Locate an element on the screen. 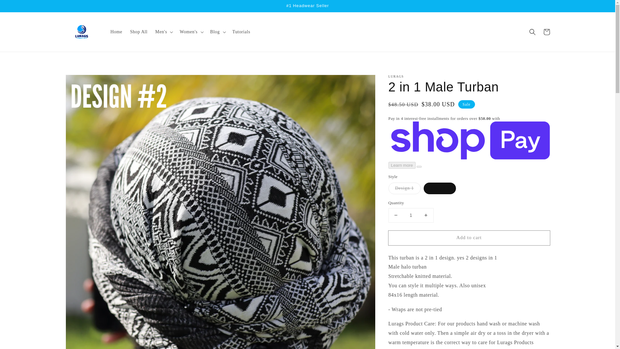 This screenshot has width=620, height=349. Skip to content is located at coordinates (19, 7).